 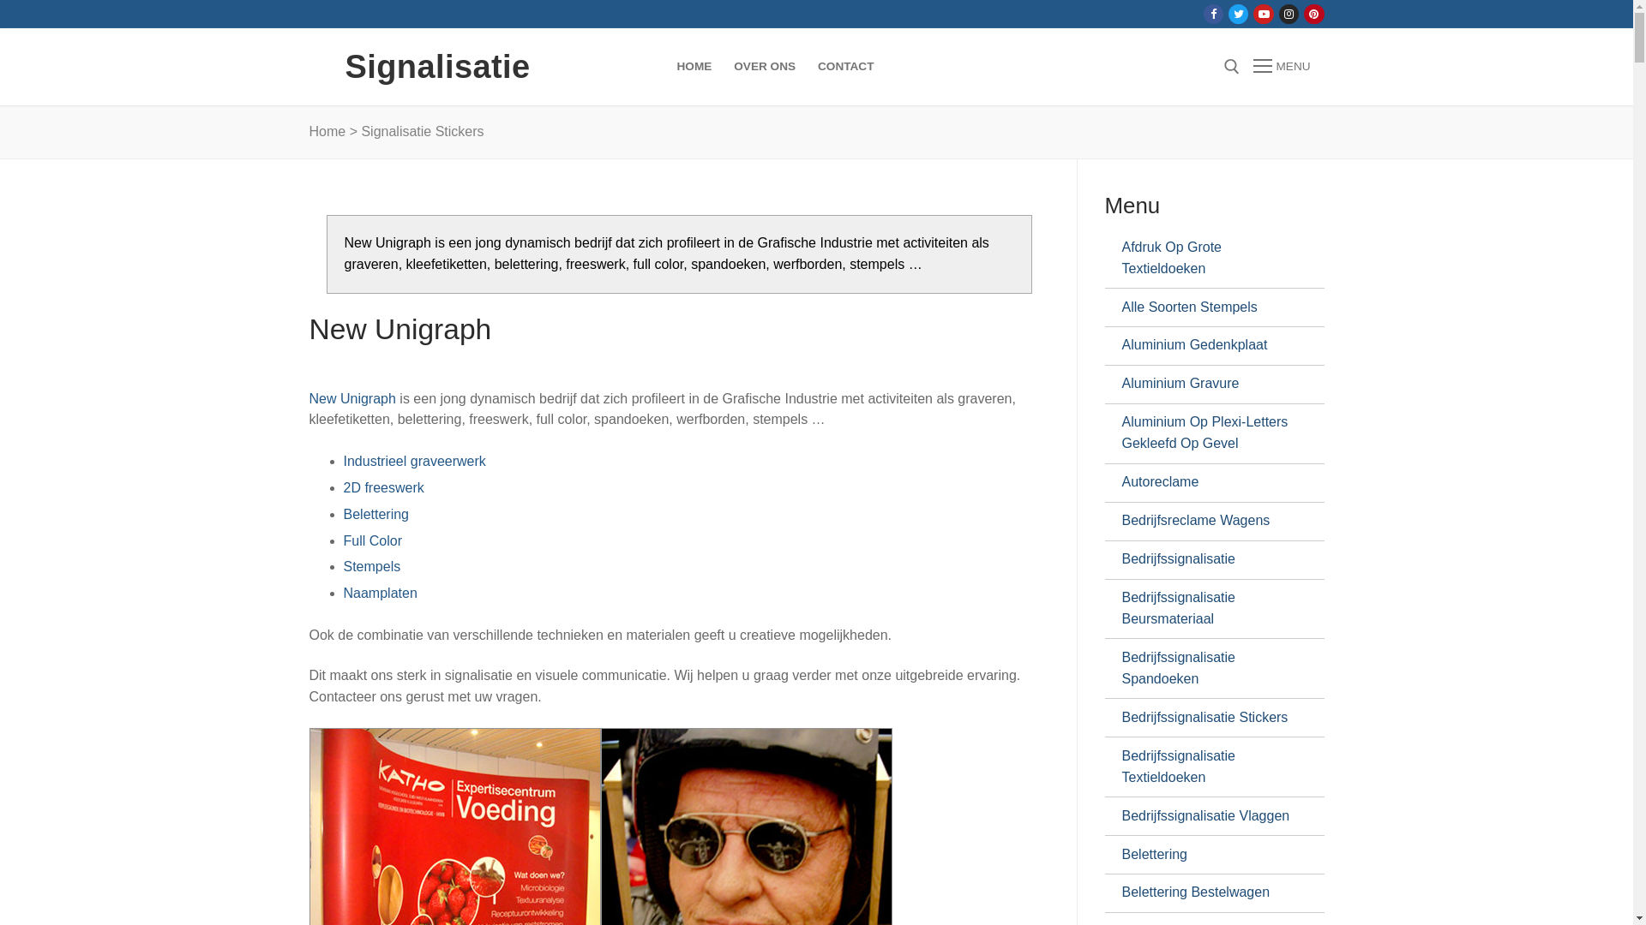 I want to click on Stempels, so click(x=372, y=567).